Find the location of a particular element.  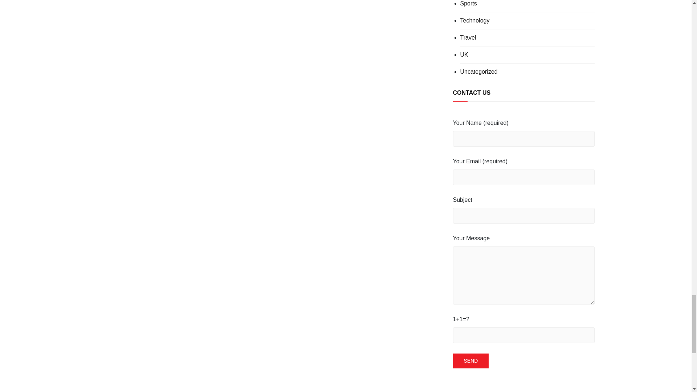

Send is located at coordinates (471, 361).